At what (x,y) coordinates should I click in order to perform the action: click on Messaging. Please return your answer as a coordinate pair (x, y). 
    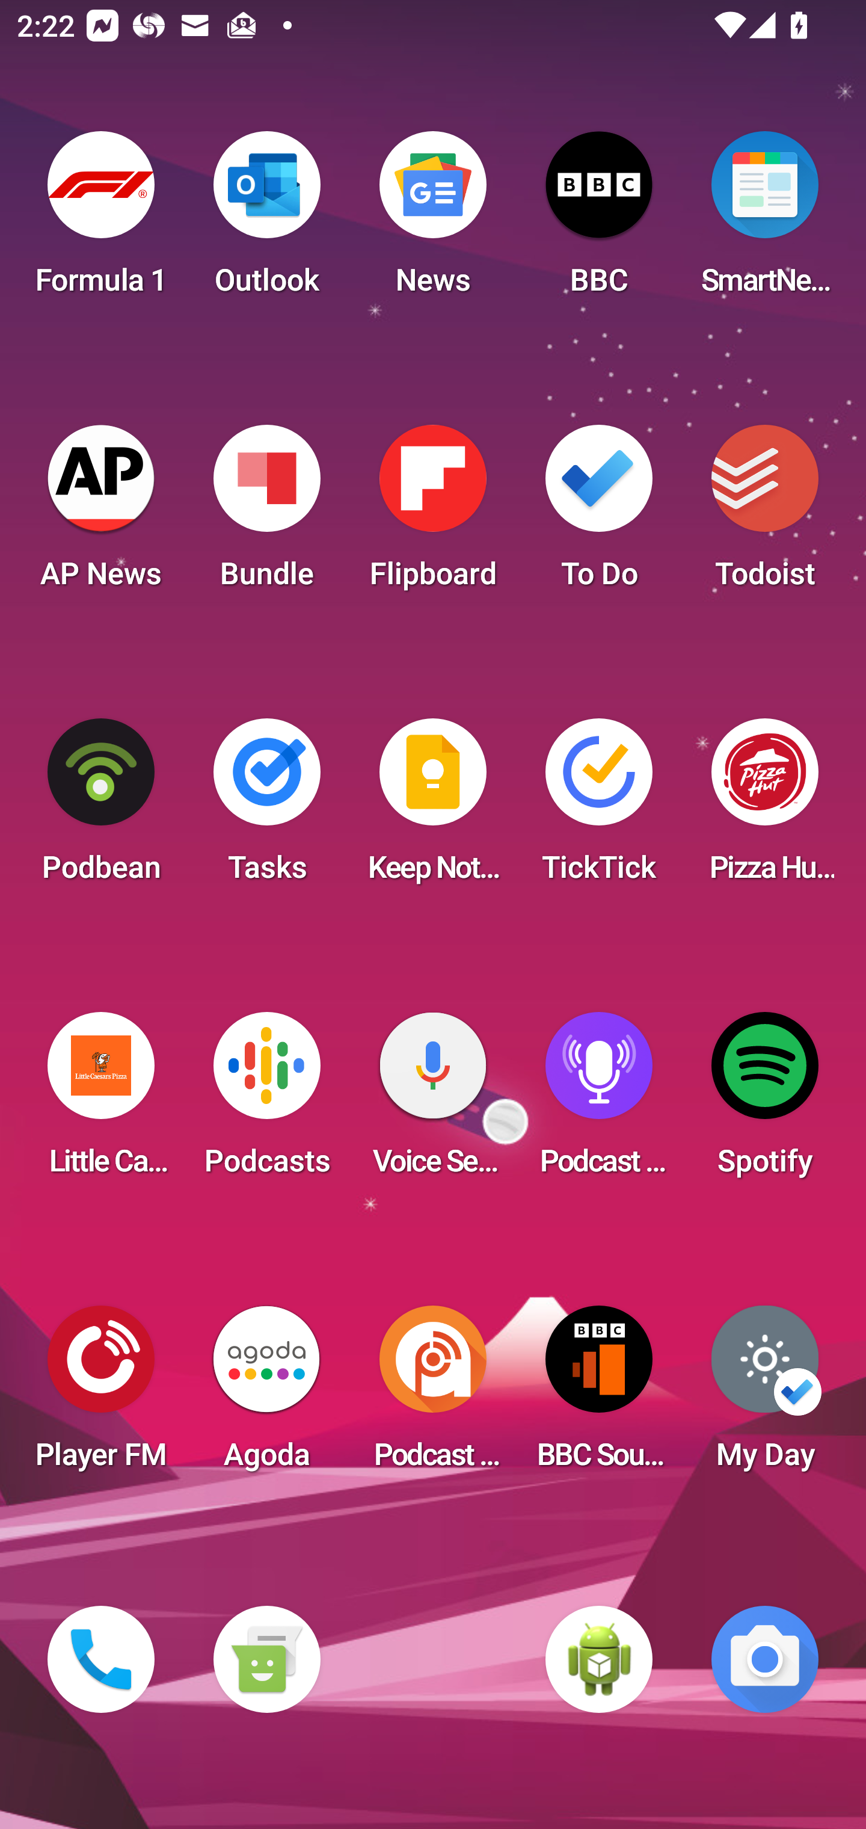
    Looking at the image, I should click on (266, 1659).